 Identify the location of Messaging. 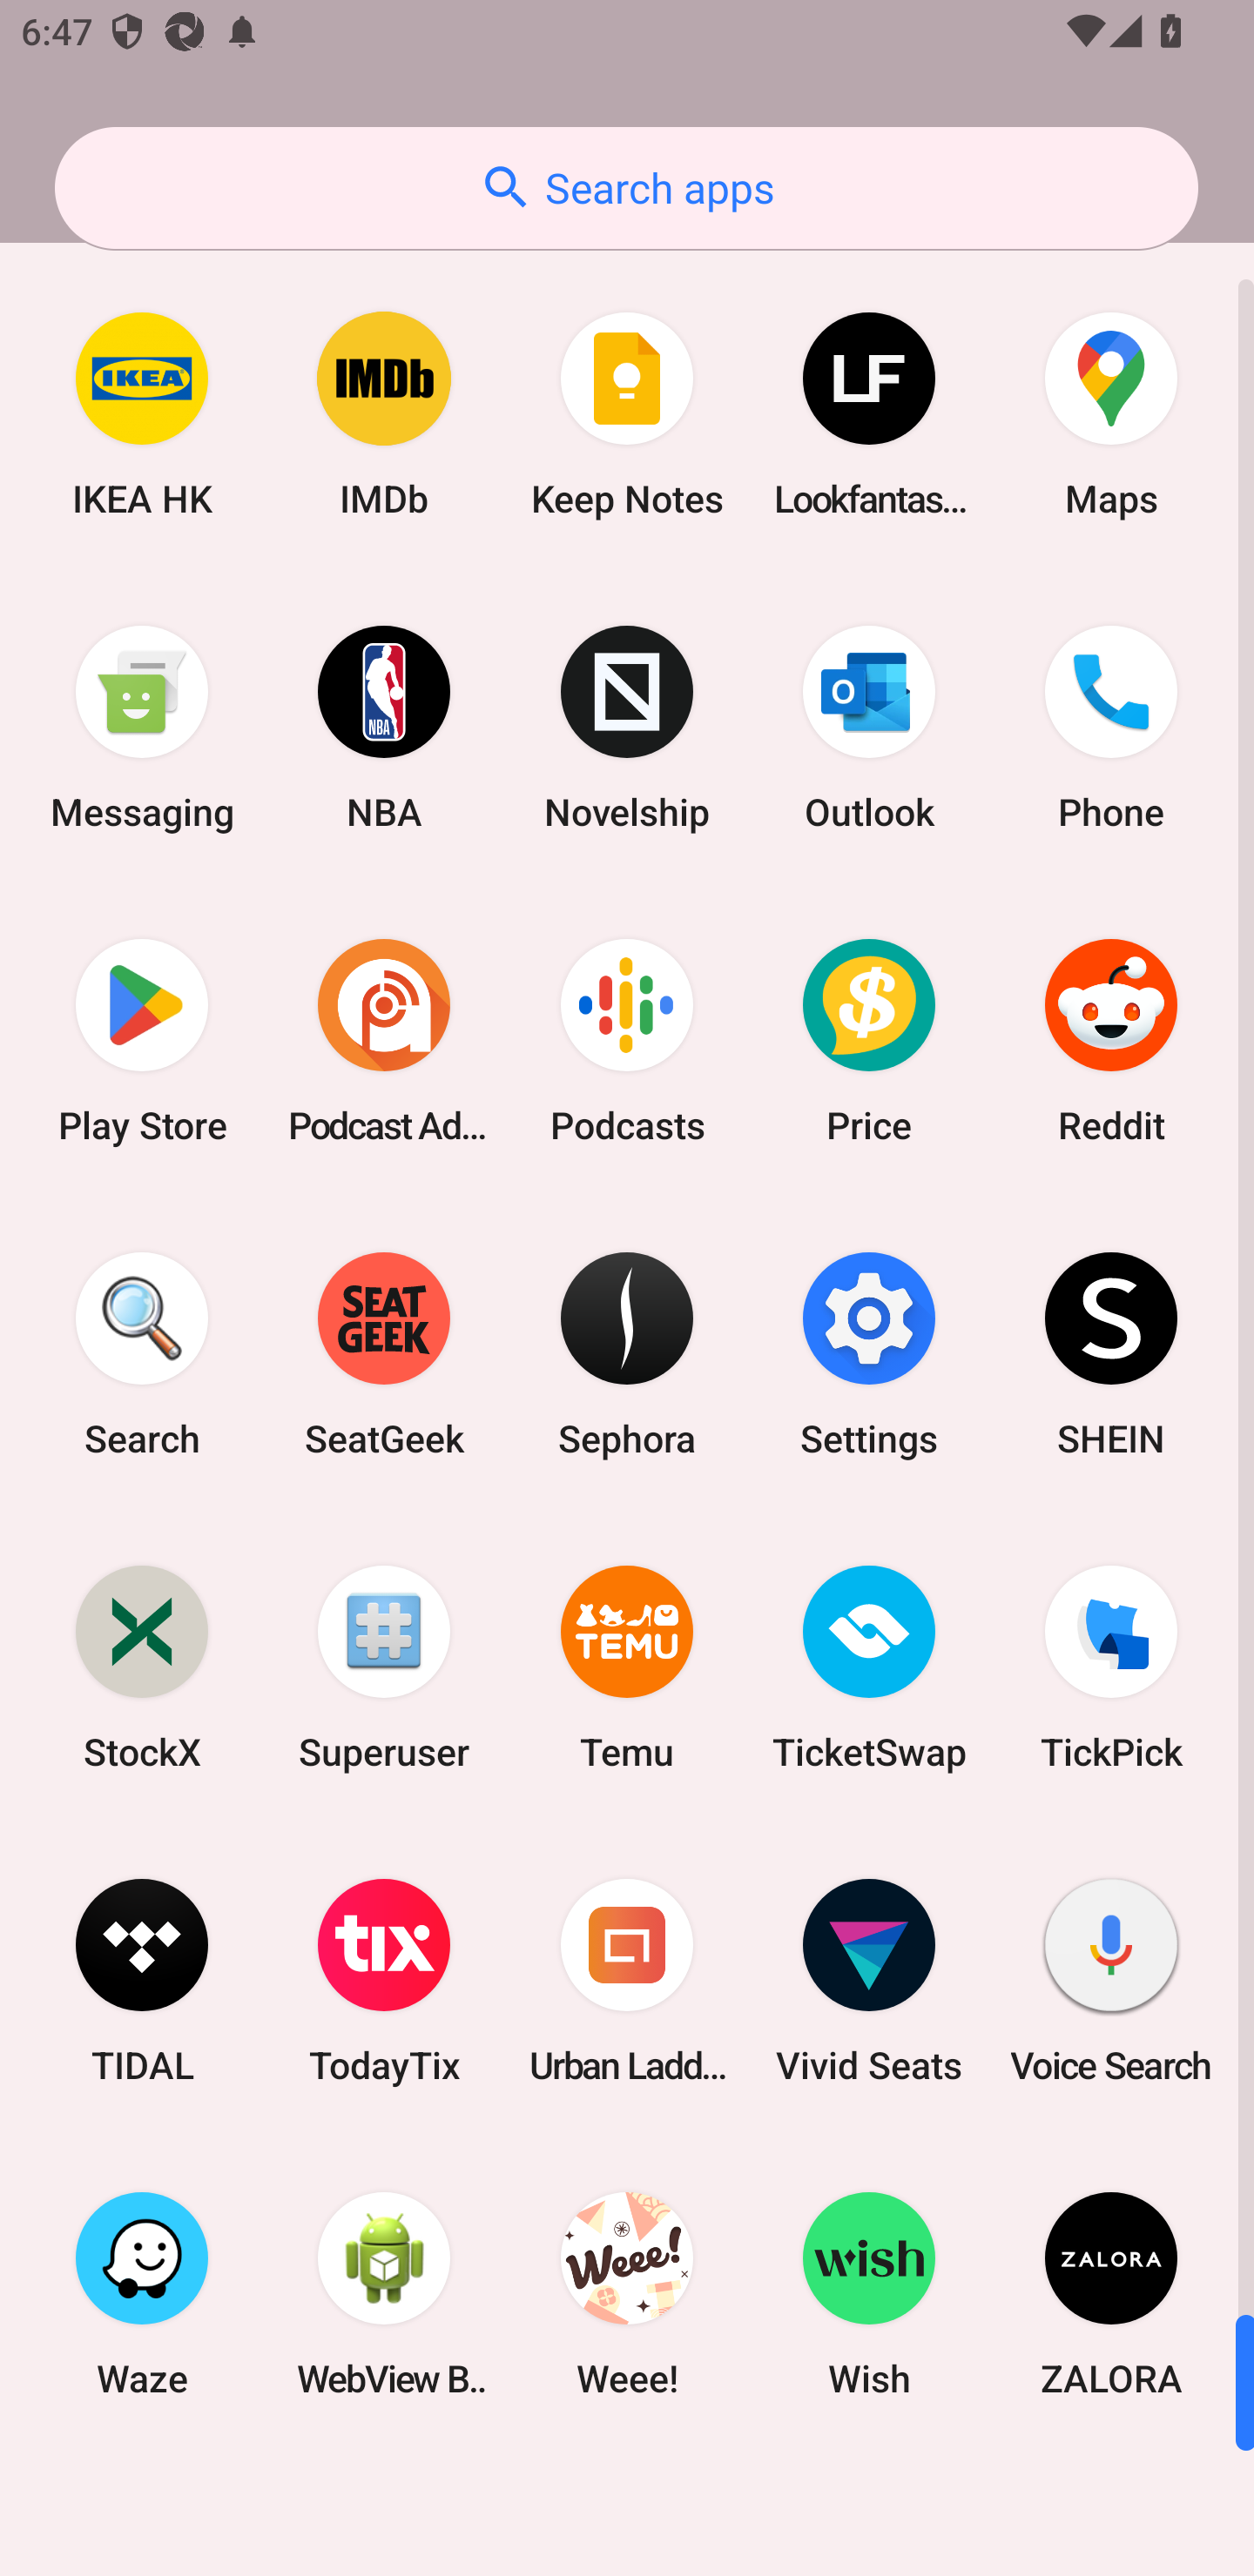
(142, 728).